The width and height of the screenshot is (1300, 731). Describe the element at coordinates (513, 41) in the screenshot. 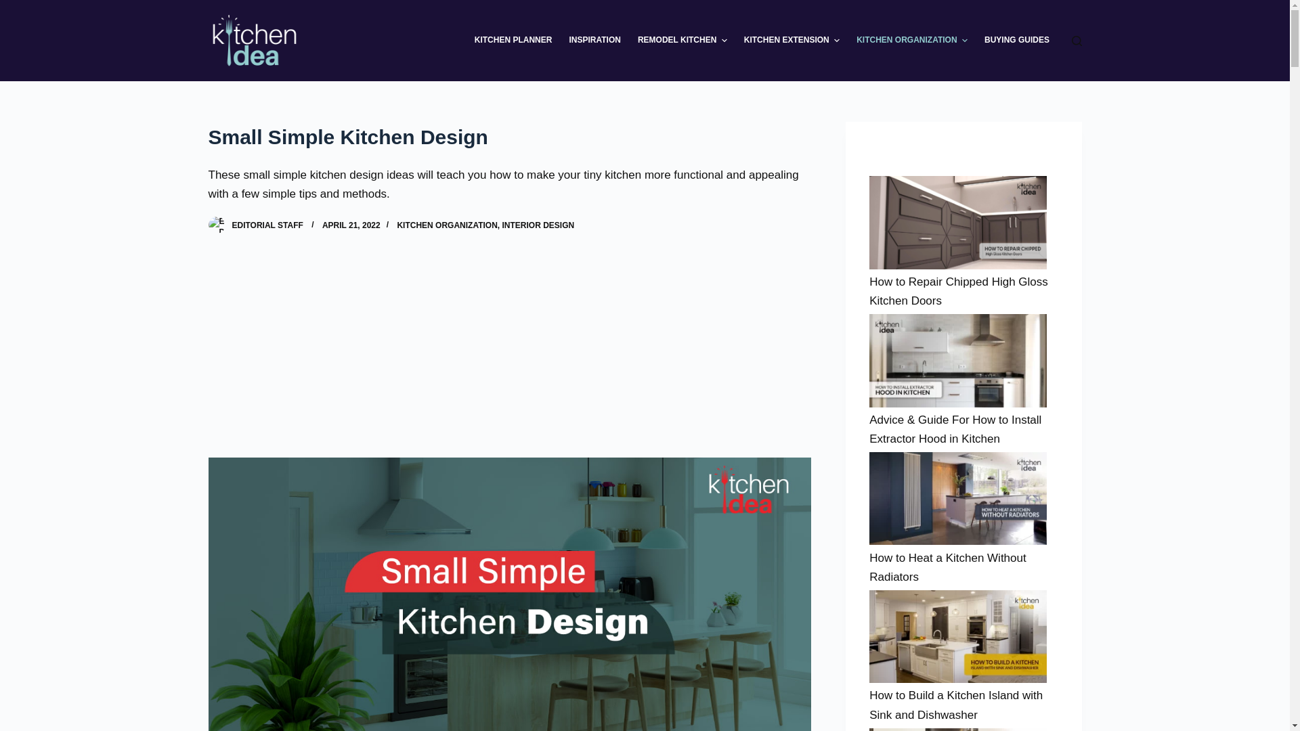

I see `KITCHEN PLANNER` at that location.